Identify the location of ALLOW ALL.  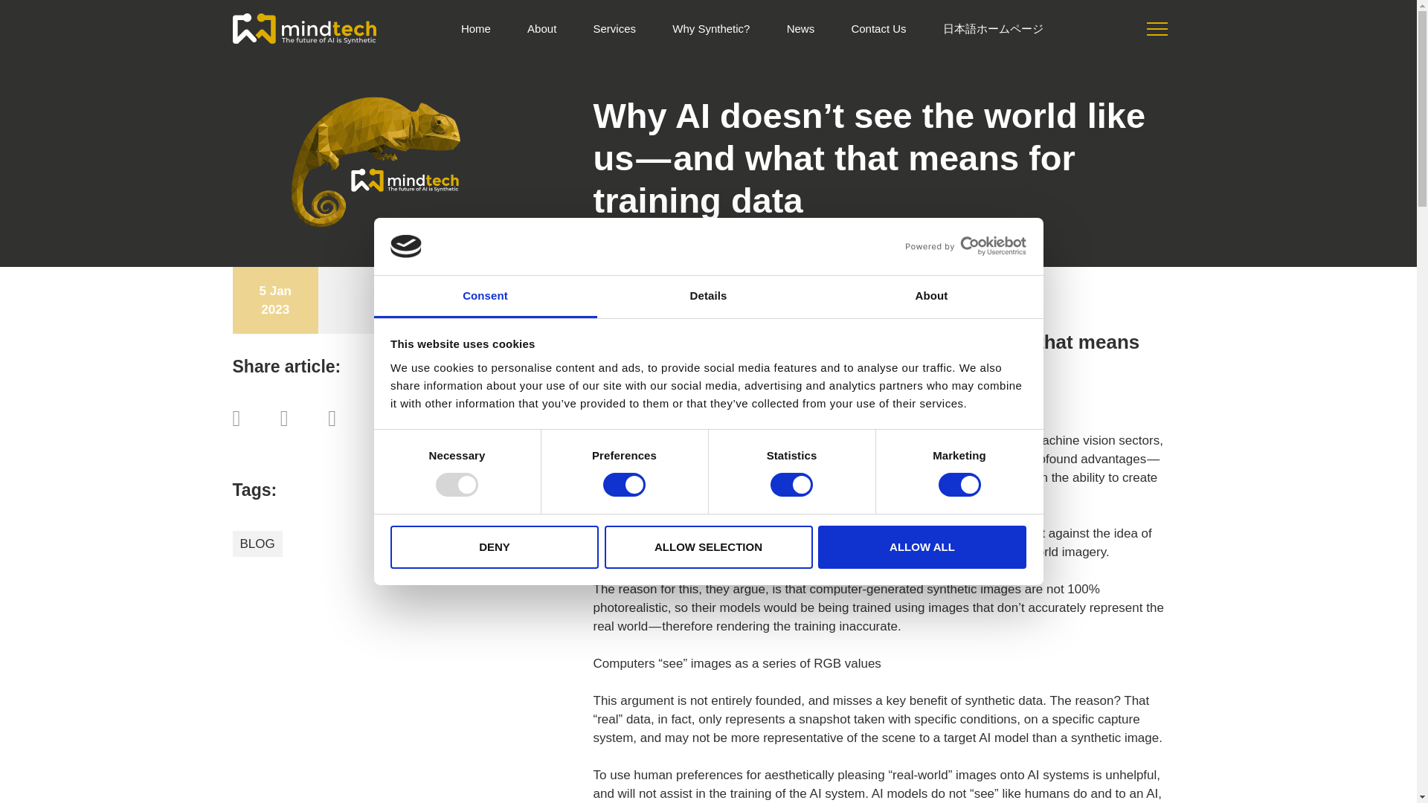
(922, 547).